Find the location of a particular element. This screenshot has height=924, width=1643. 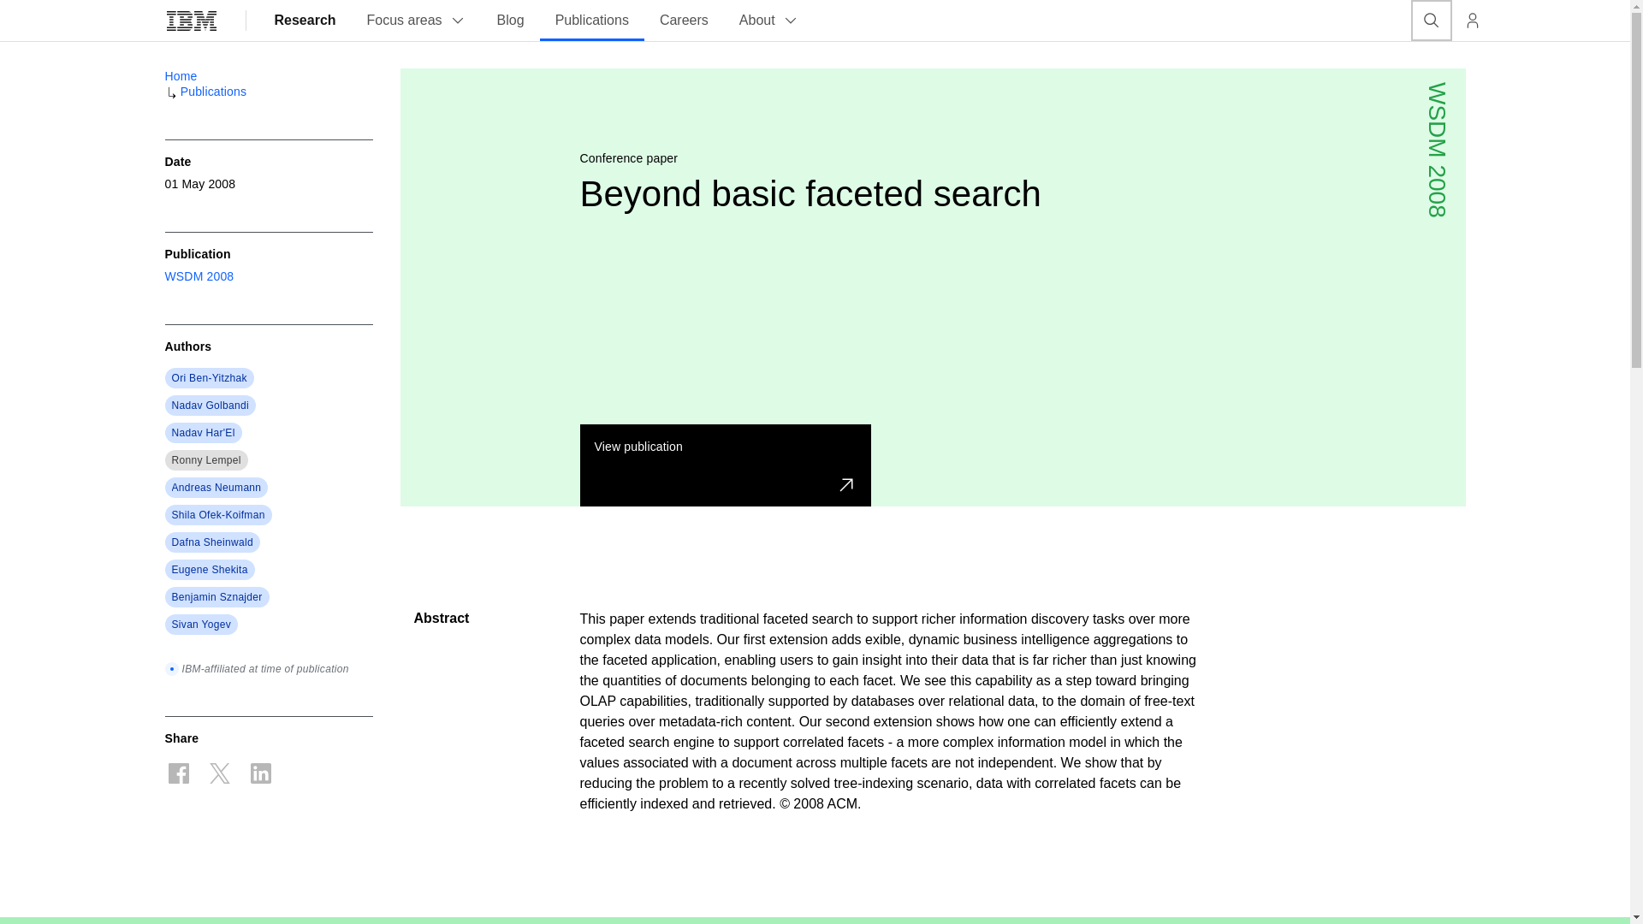

Shila Ofek-Koifman is located at coordinates (217, 515).